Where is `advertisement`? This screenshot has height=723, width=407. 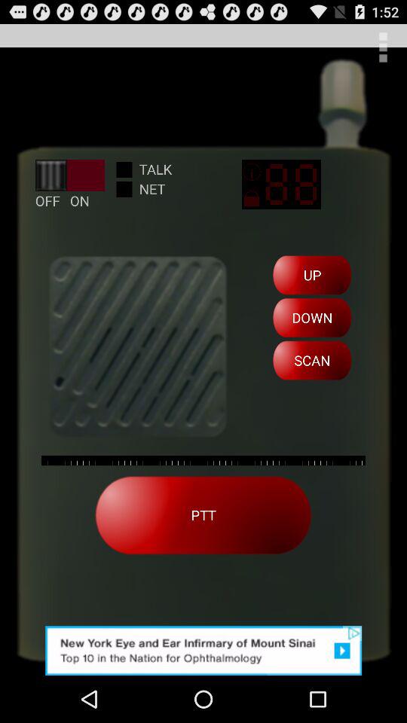
advertisement is located at coordinates (203, 651).